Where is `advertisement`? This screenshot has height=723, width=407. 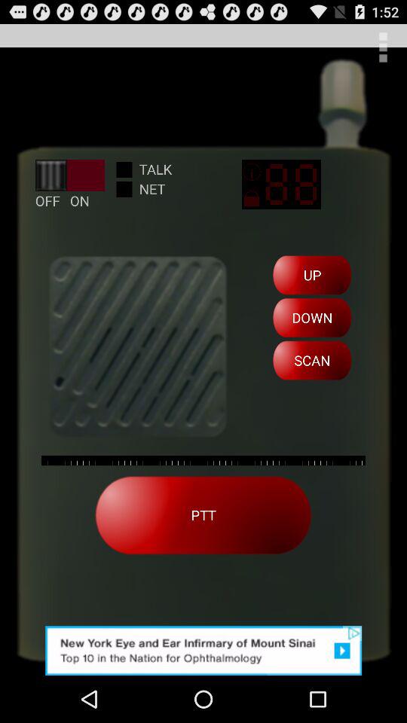
advertisement is located at coordinates (203, 651).